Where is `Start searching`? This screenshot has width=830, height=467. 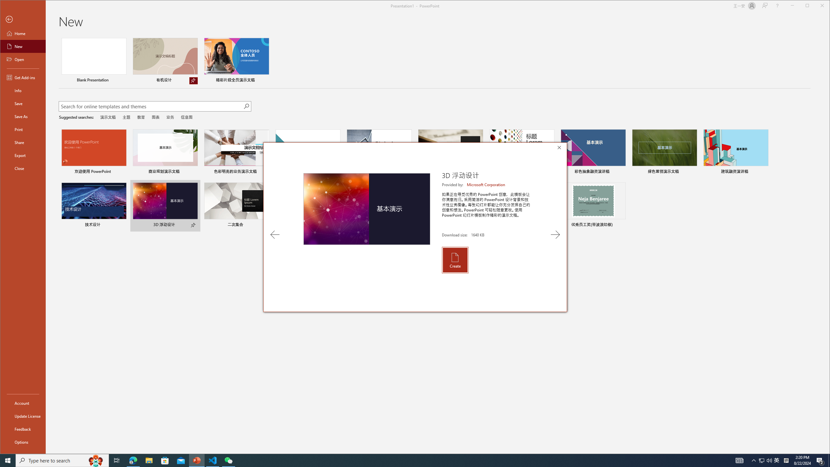
Start searching is located at coordinates (246, 106).